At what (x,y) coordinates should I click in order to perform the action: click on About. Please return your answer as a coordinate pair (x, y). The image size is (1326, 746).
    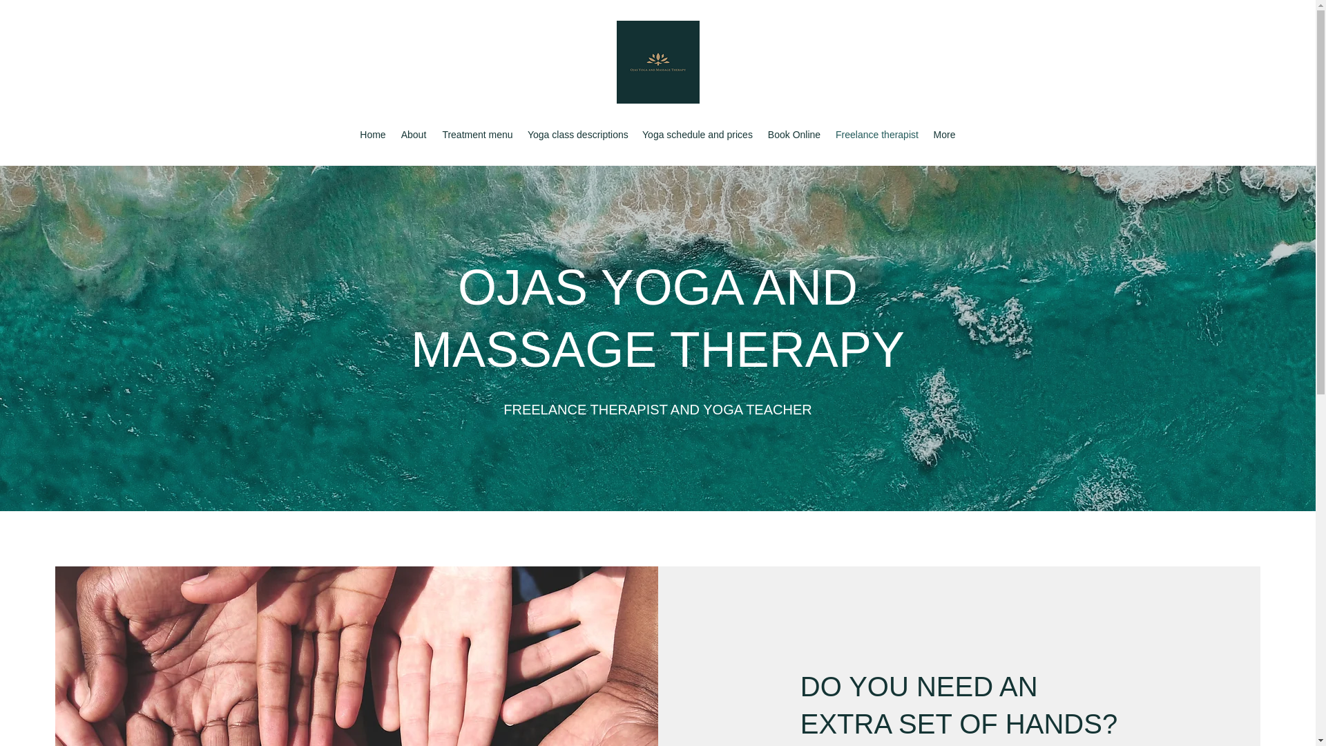
    Looking at the image, I should click on (413, 134).